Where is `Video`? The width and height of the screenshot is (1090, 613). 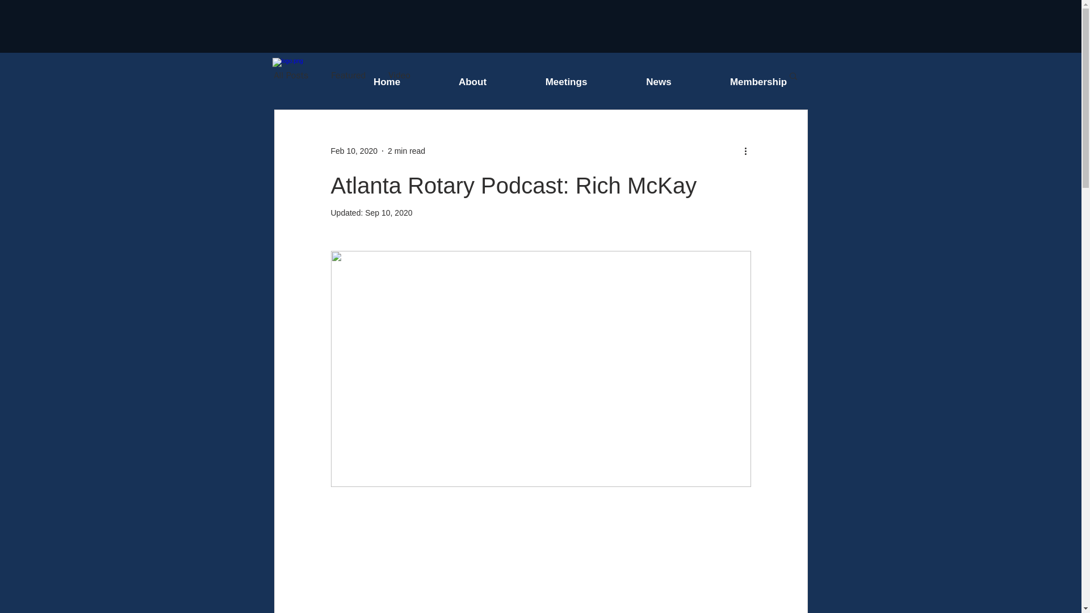
Video is located at coordinates (399, 75).